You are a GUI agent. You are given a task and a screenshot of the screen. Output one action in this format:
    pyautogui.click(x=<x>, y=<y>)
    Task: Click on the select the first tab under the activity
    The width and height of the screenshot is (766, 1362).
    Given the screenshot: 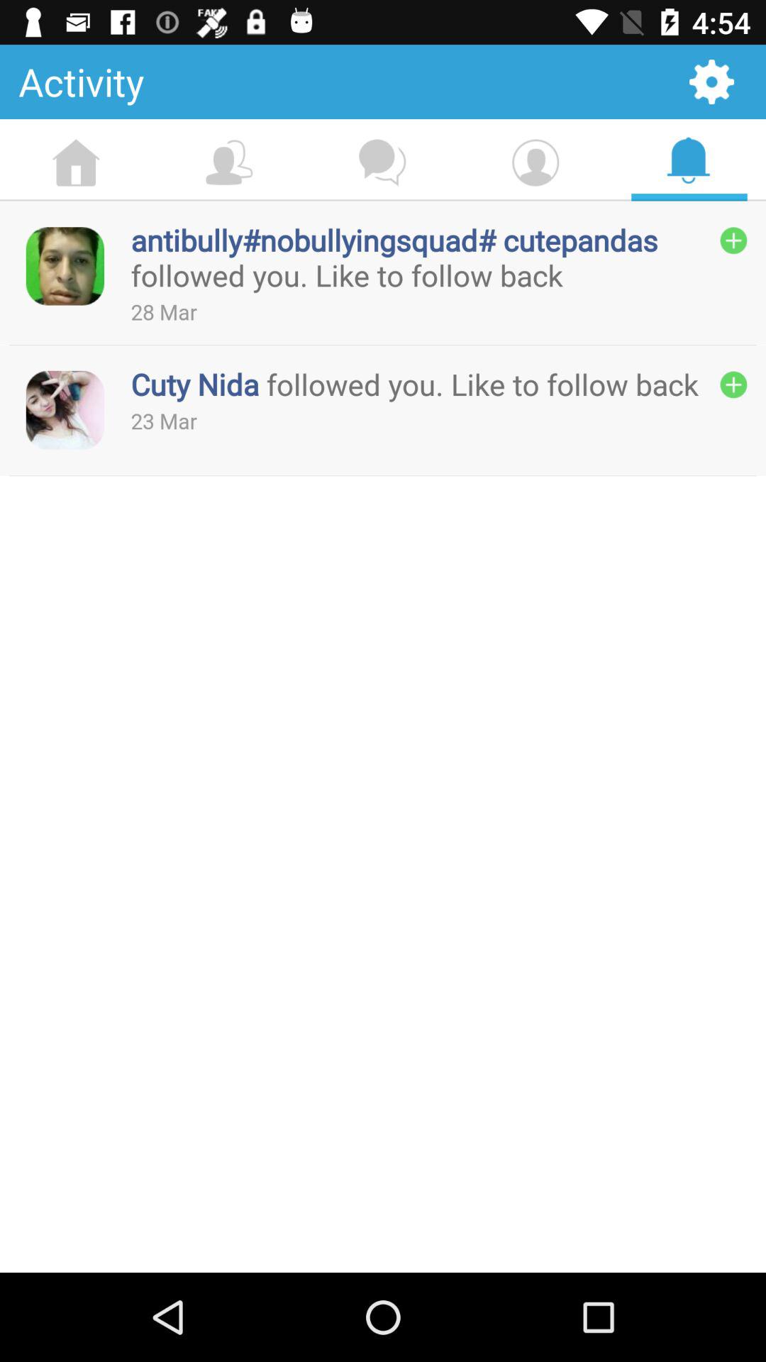 What is the action you would take?
    pyautogui.click(x=76, y=163)
    